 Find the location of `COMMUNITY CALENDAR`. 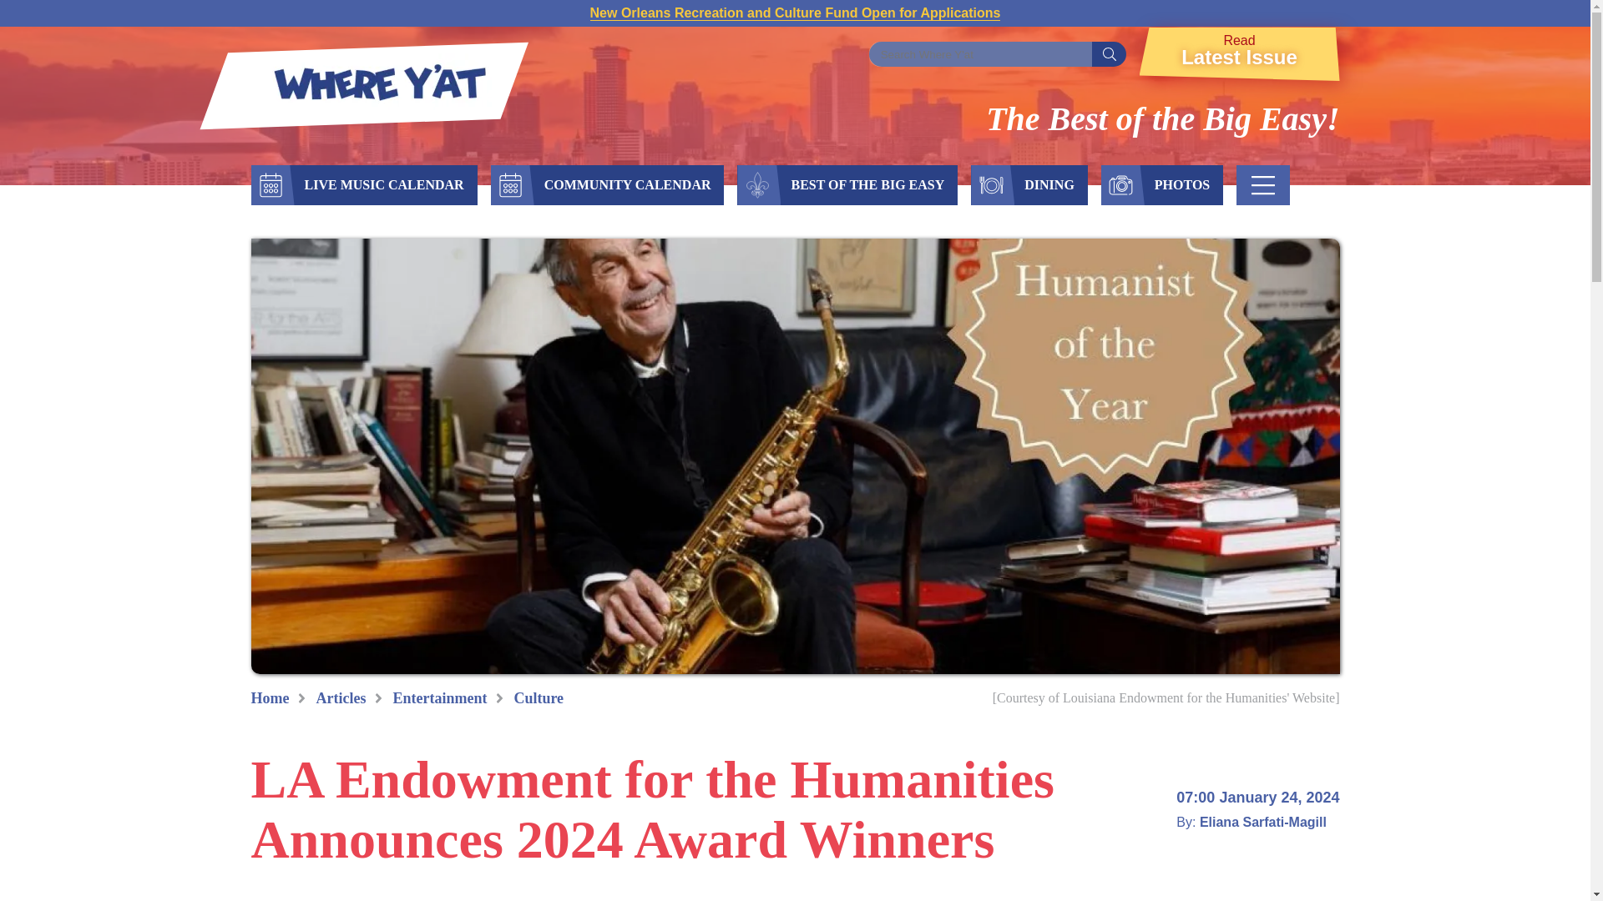

COMMUNITY CALENDAR is located at coordinates (627, 185).